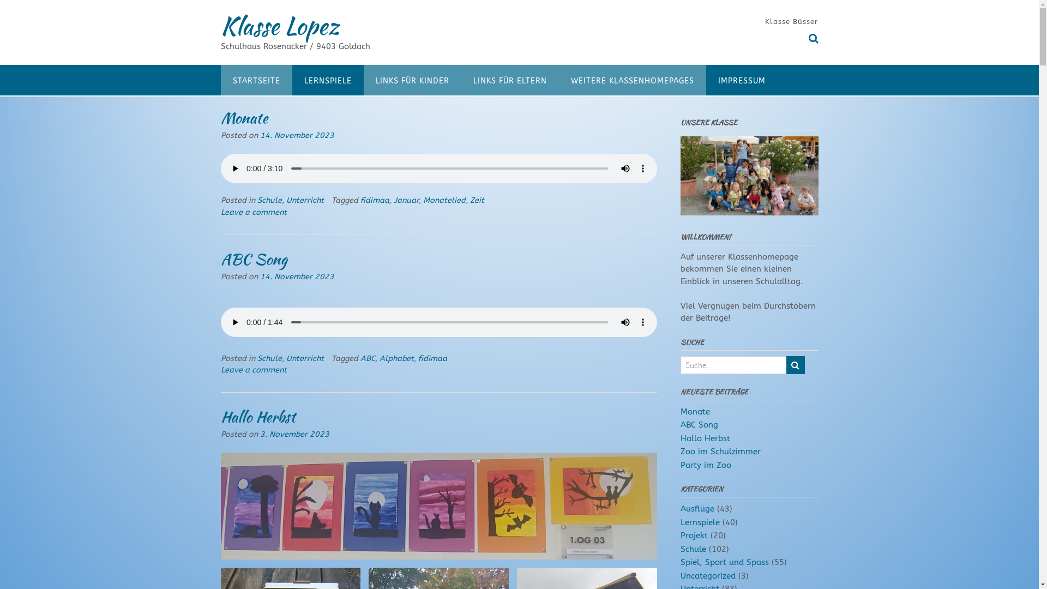 The width and height of the screenshot is (1047, 589). I want to click on WEITERE KLASSENHOMEPAGES, so click(632, 80).